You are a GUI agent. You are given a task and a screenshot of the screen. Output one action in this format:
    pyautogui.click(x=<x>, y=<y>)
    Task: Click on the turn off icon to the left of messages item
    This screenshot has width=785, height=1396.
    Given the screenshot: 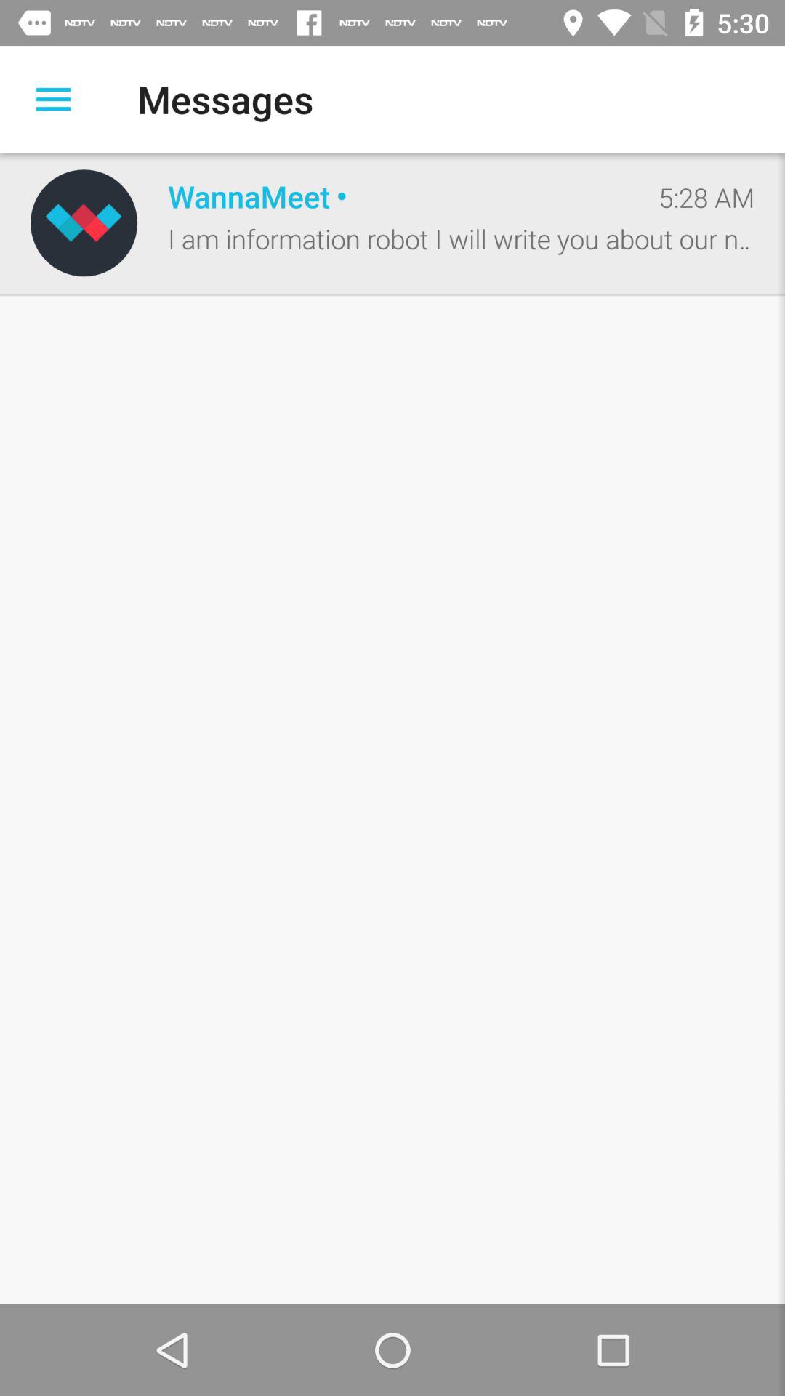 What is the action you would take?
    pyautogui.click(x=53, y=99)
    